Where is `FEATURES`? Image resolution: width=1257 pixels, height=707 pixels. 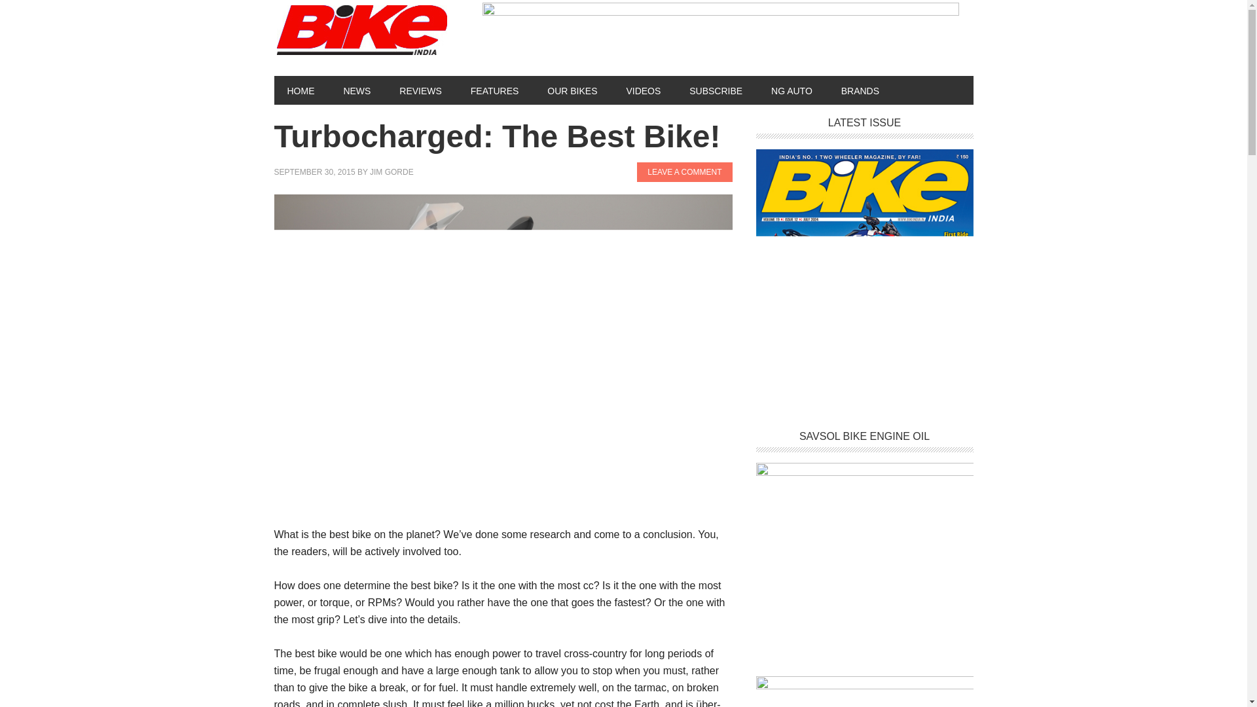 FEATURES is located at coordinates (494, 90).